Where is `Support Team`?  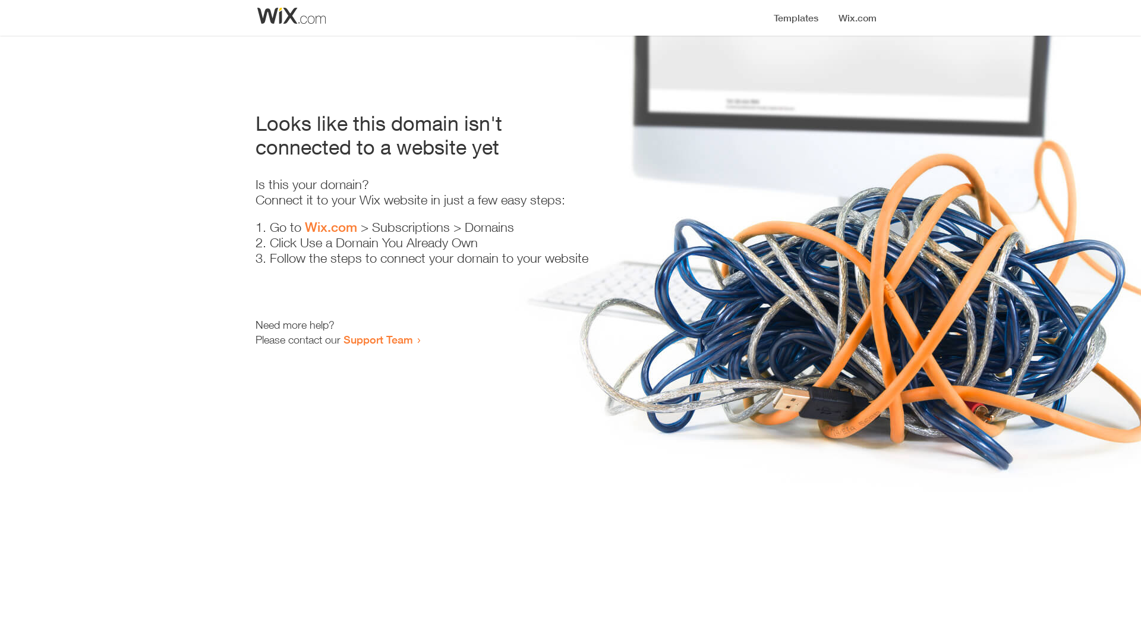 Support Team is located at coordinates (378, 339).